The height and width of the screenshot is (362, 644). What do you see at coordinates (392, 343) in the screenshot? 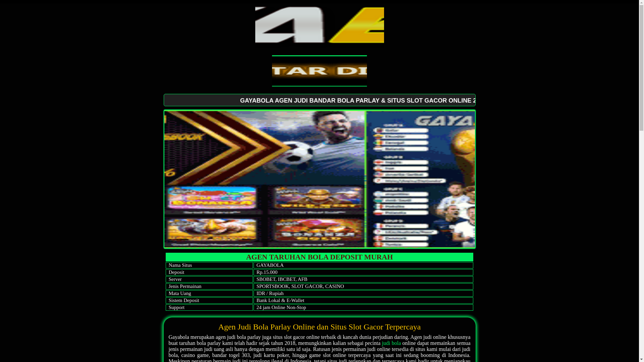
I see `judi bola` at bounding box center [392, 343].